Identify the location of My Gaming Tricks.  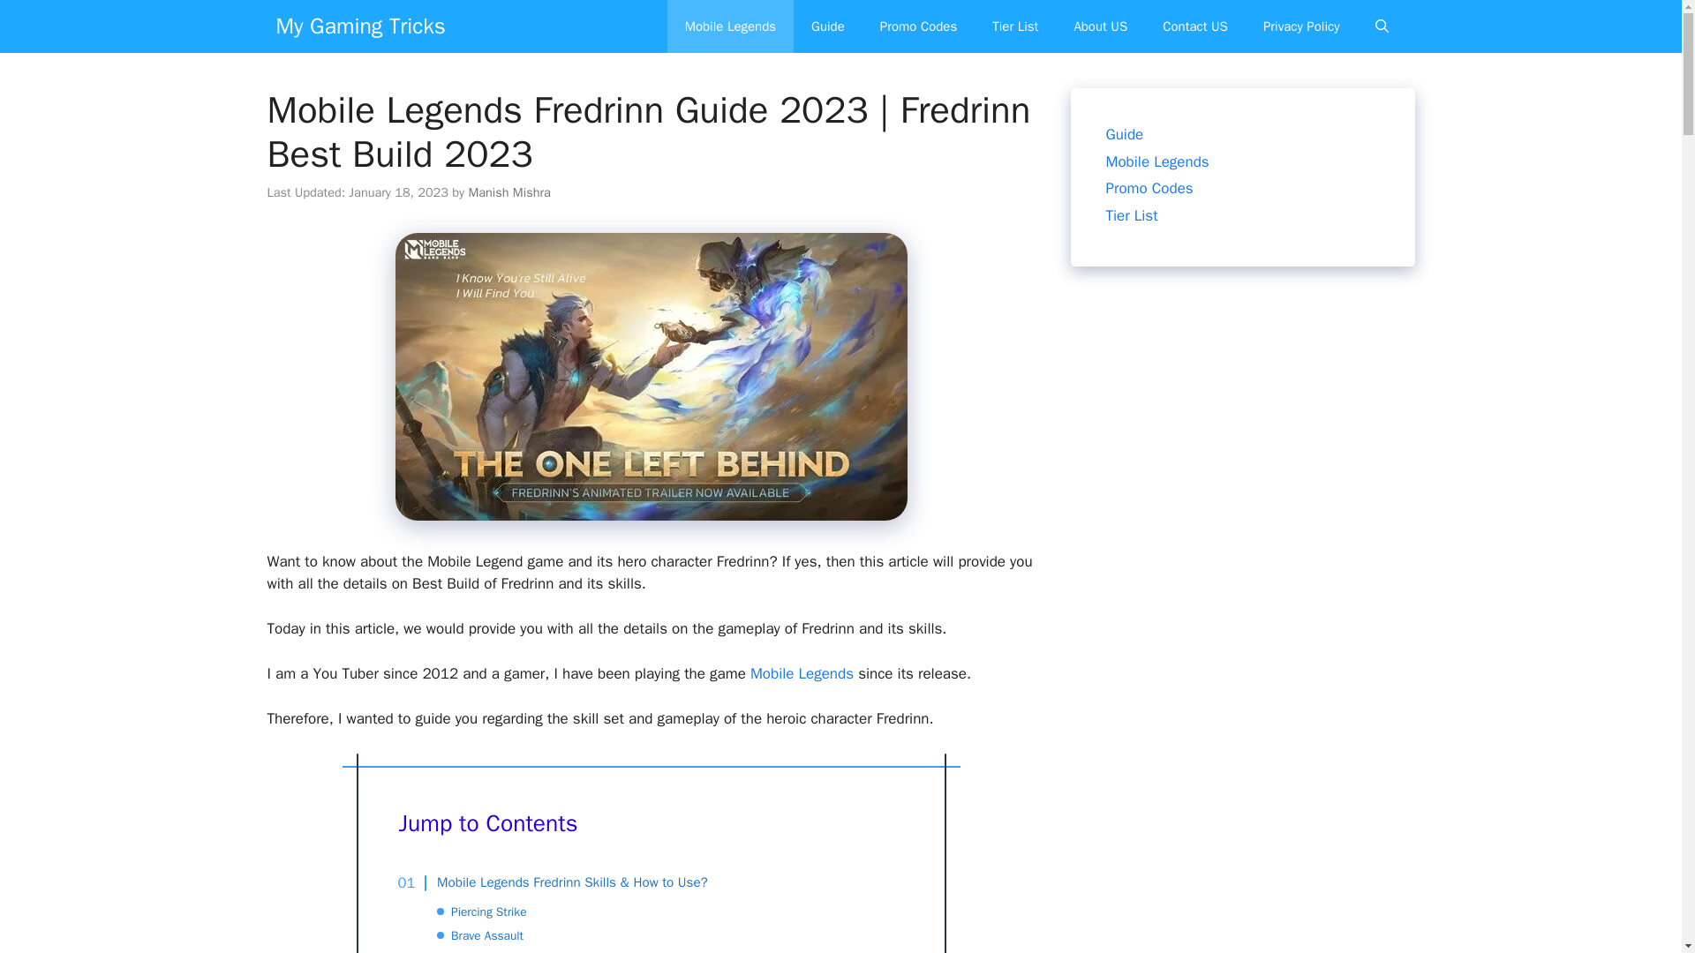
(359, 26).